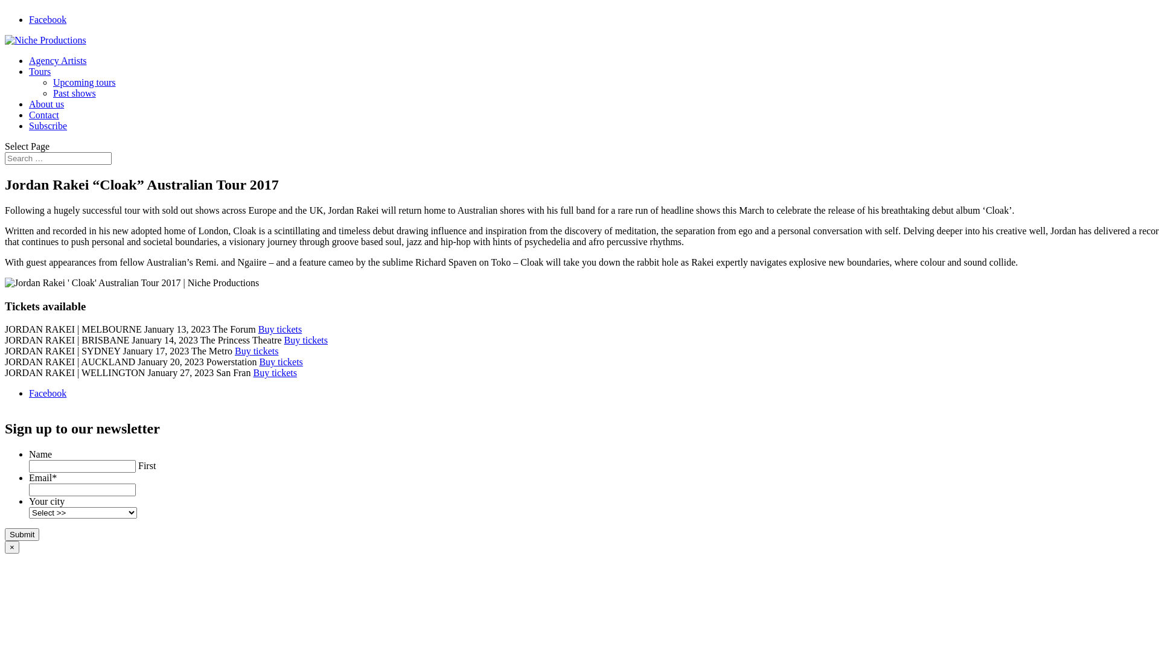  What do you see at coordinates (306, 340) in the screenshot?
I see `Buy tickets` at bounding box center [306, 340].